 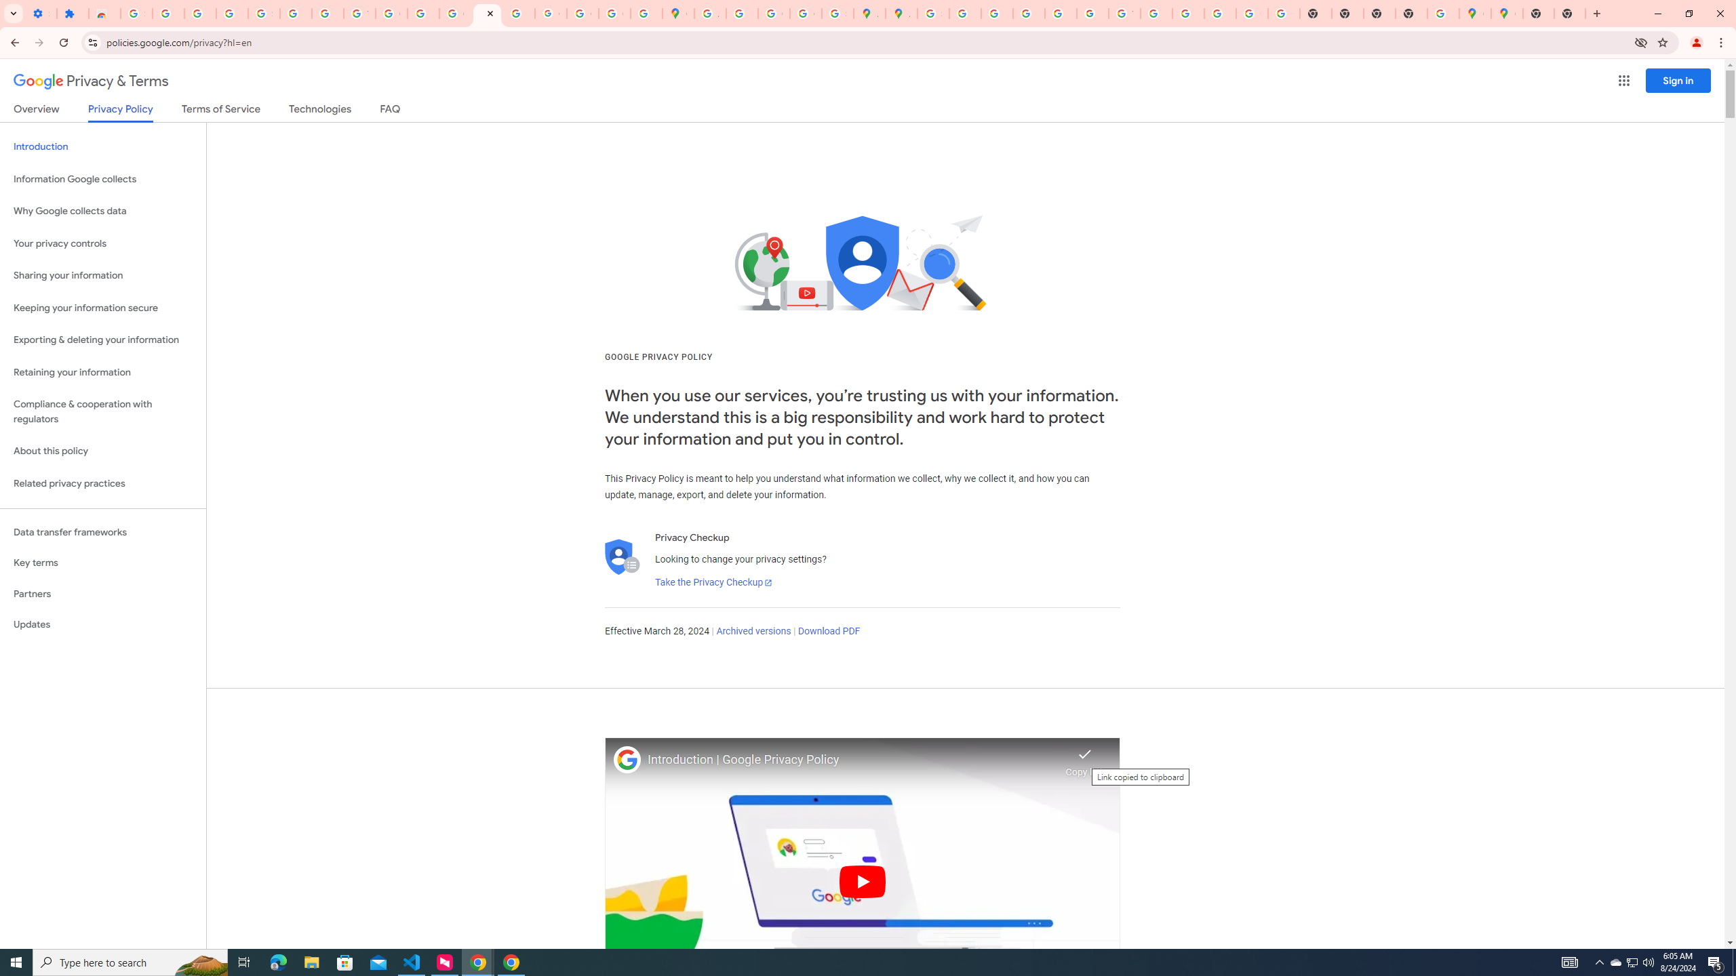 What do you see at coordinates (1570, 14) in the screenshot?
I see `New Tab` at bounding box center [1570, 14].